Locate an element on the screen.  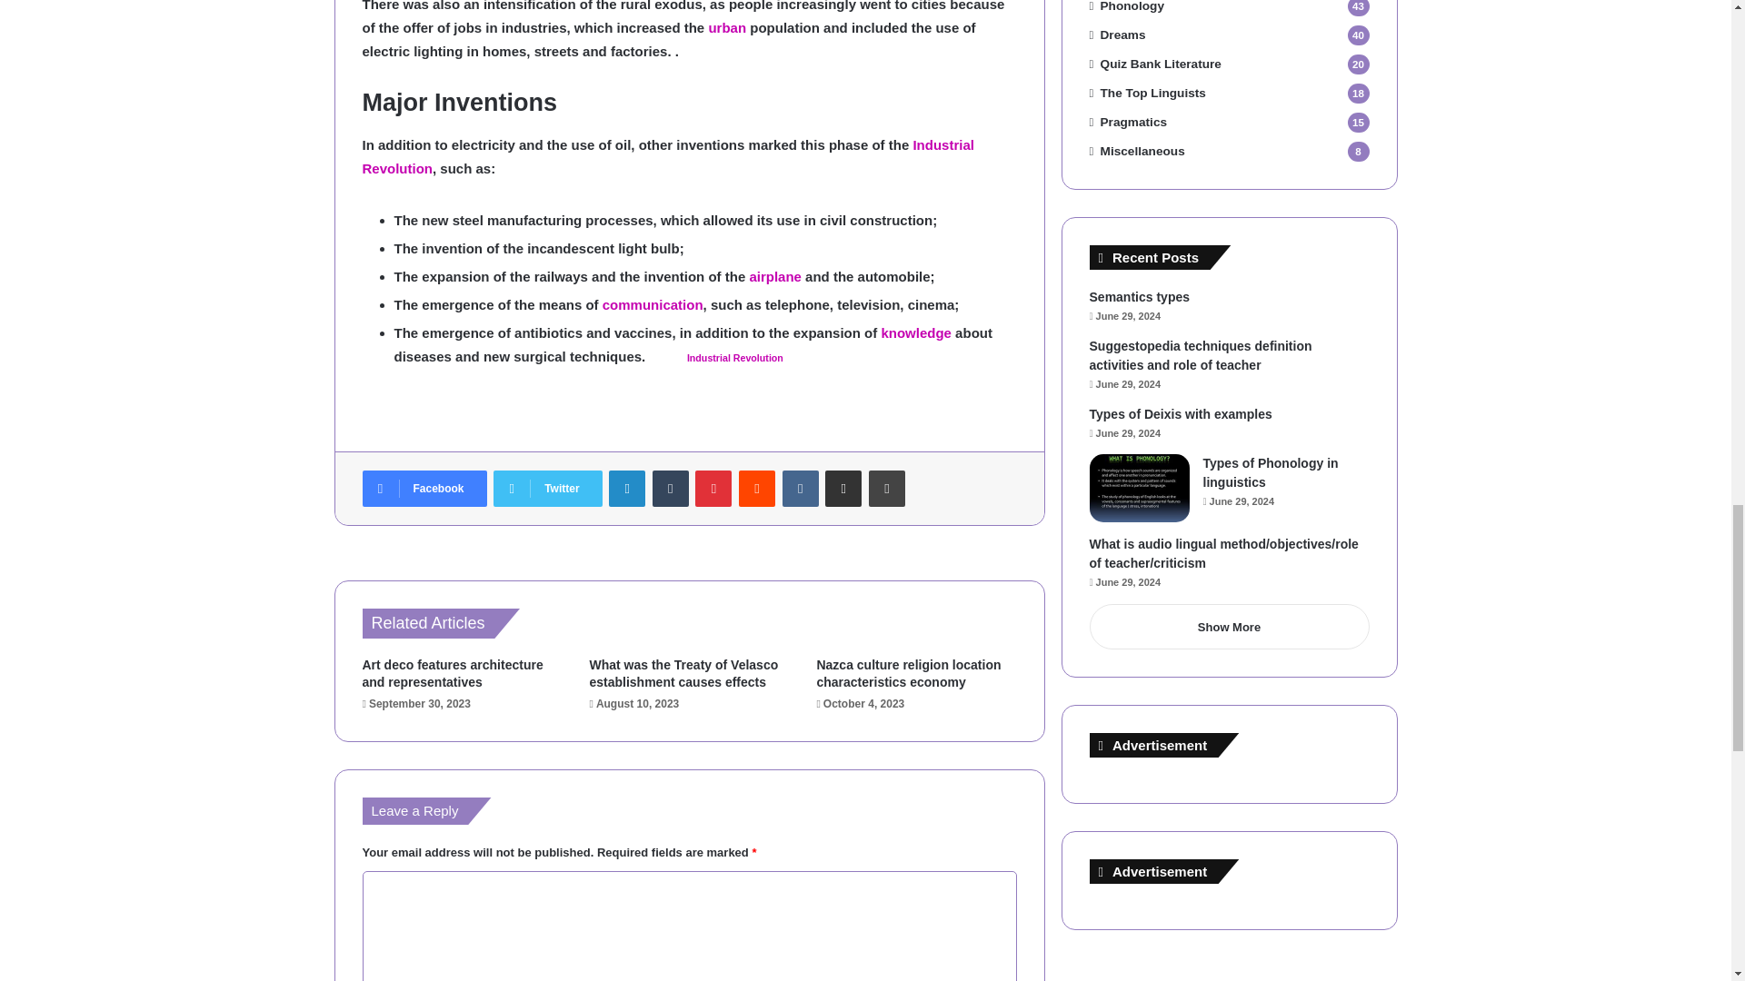
VKontakte is located at coordinates (800, 489).